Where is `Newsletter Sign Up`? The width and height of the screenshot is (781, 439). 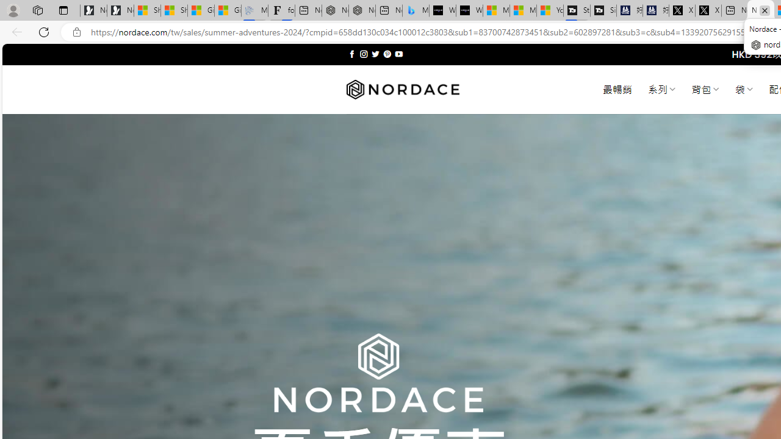
Newsletter Sign Up is located at coordinates (120, 11).